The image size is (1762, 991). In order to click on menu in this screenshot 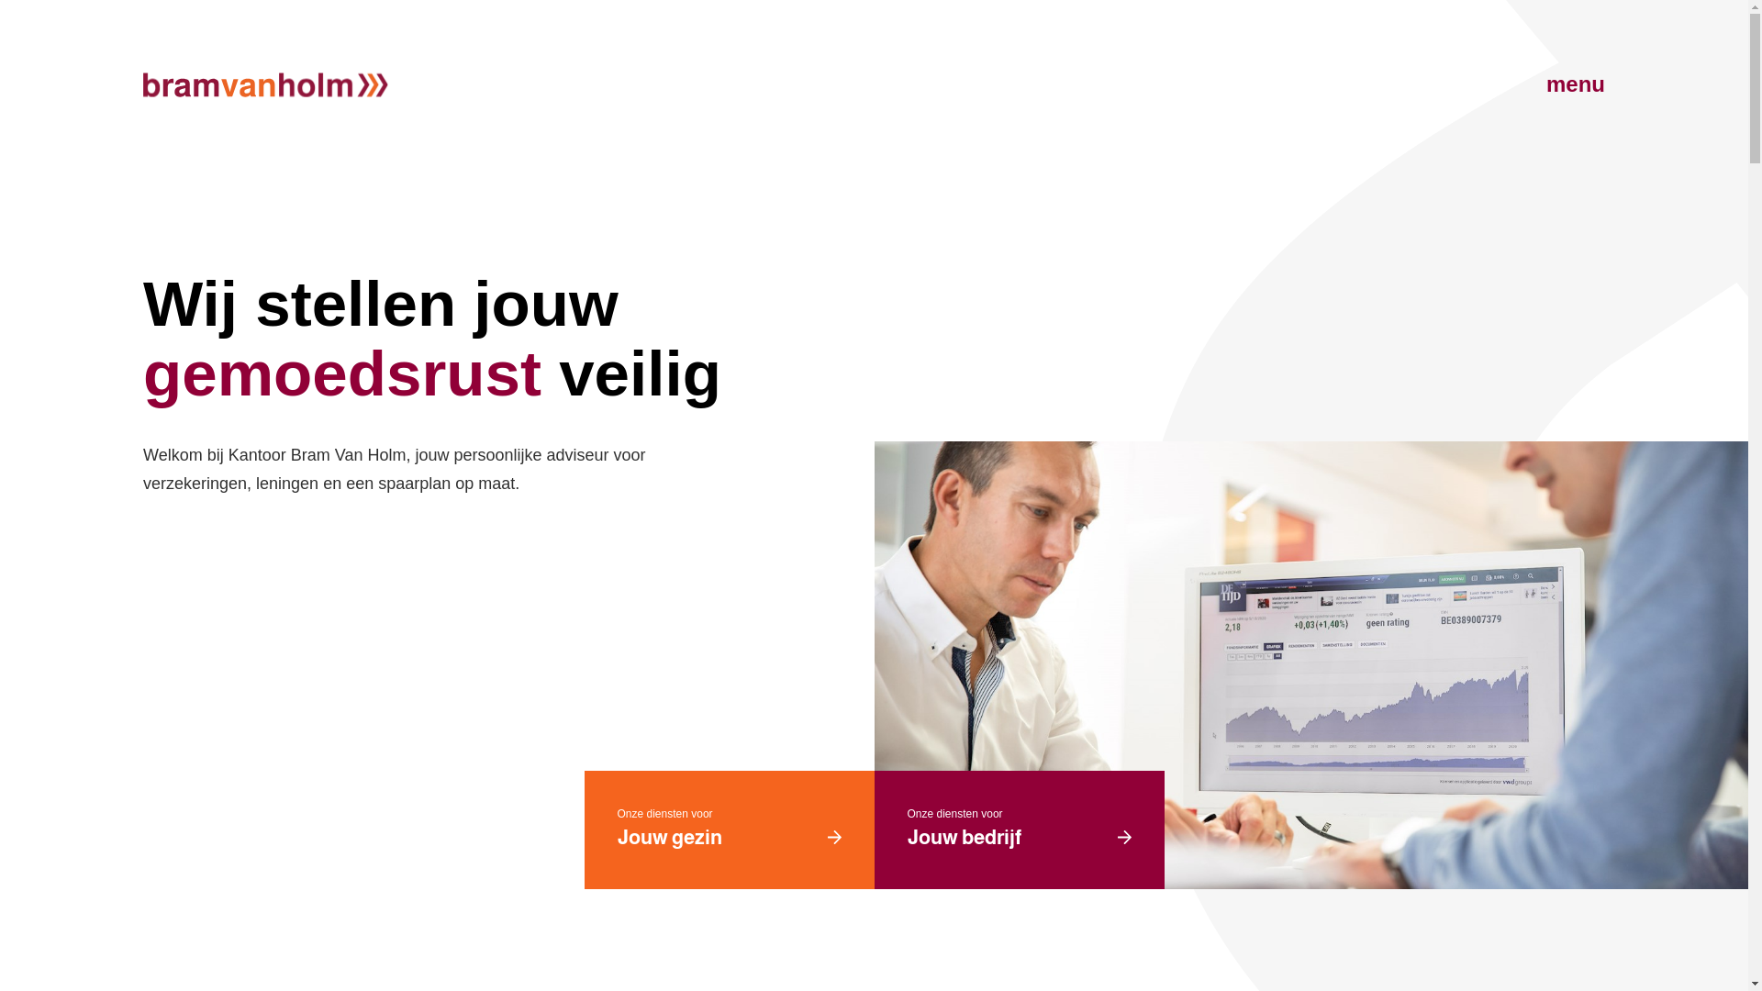, I will do `click(1569, 84)`.